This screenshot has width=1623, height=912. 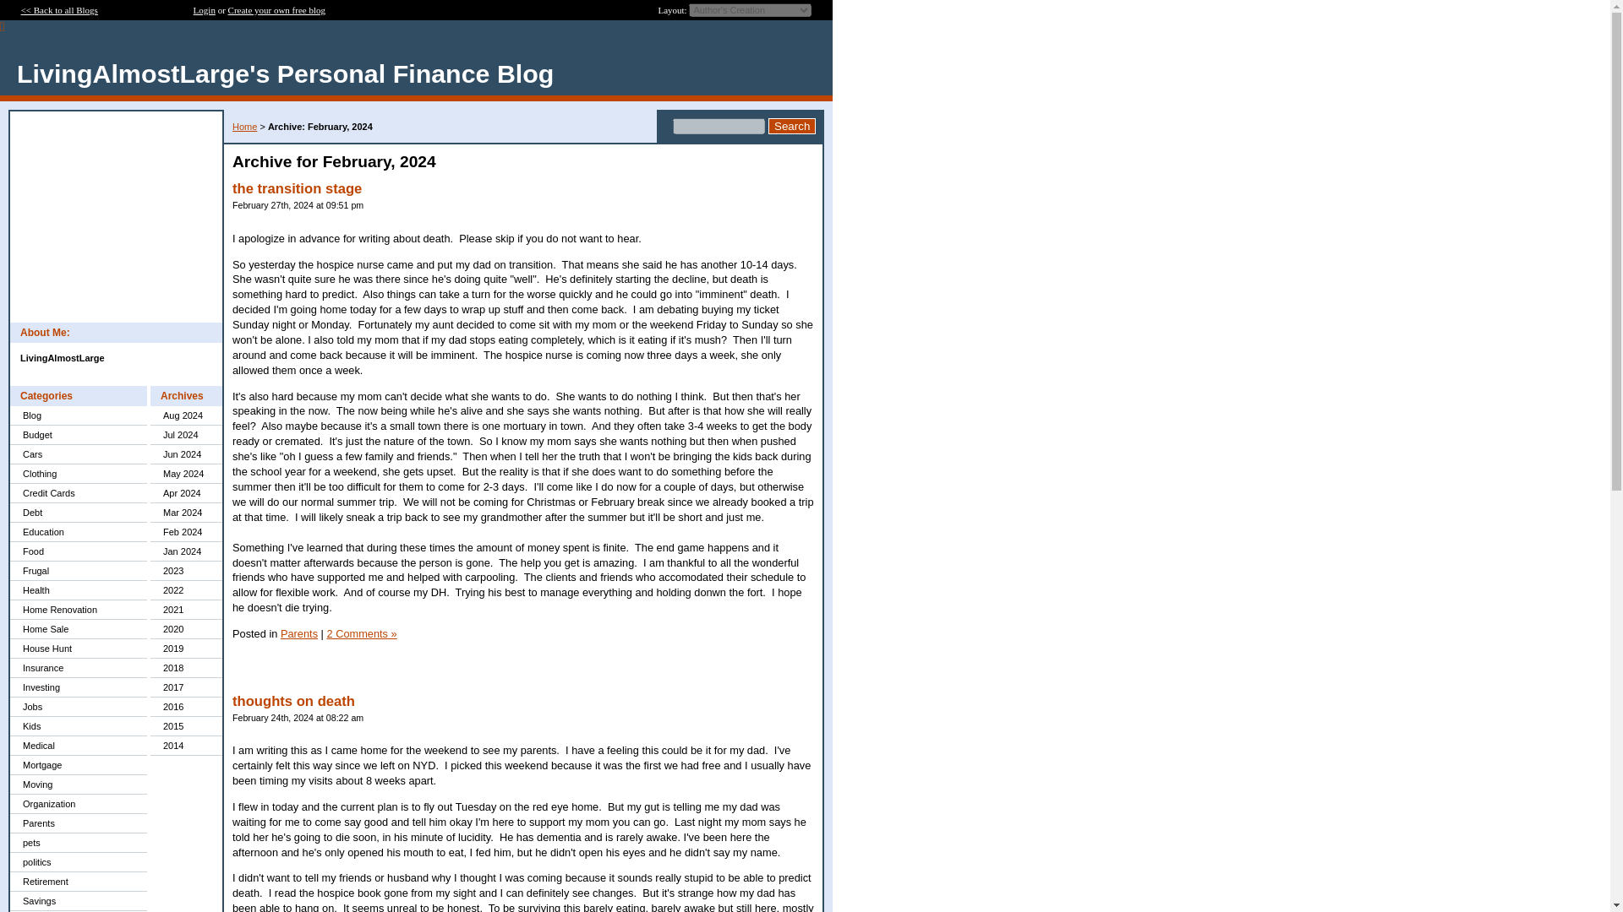 What do you see at coordinates (78, 589) in the screenshot?
I see `Health` at bounding box center [78, 589].